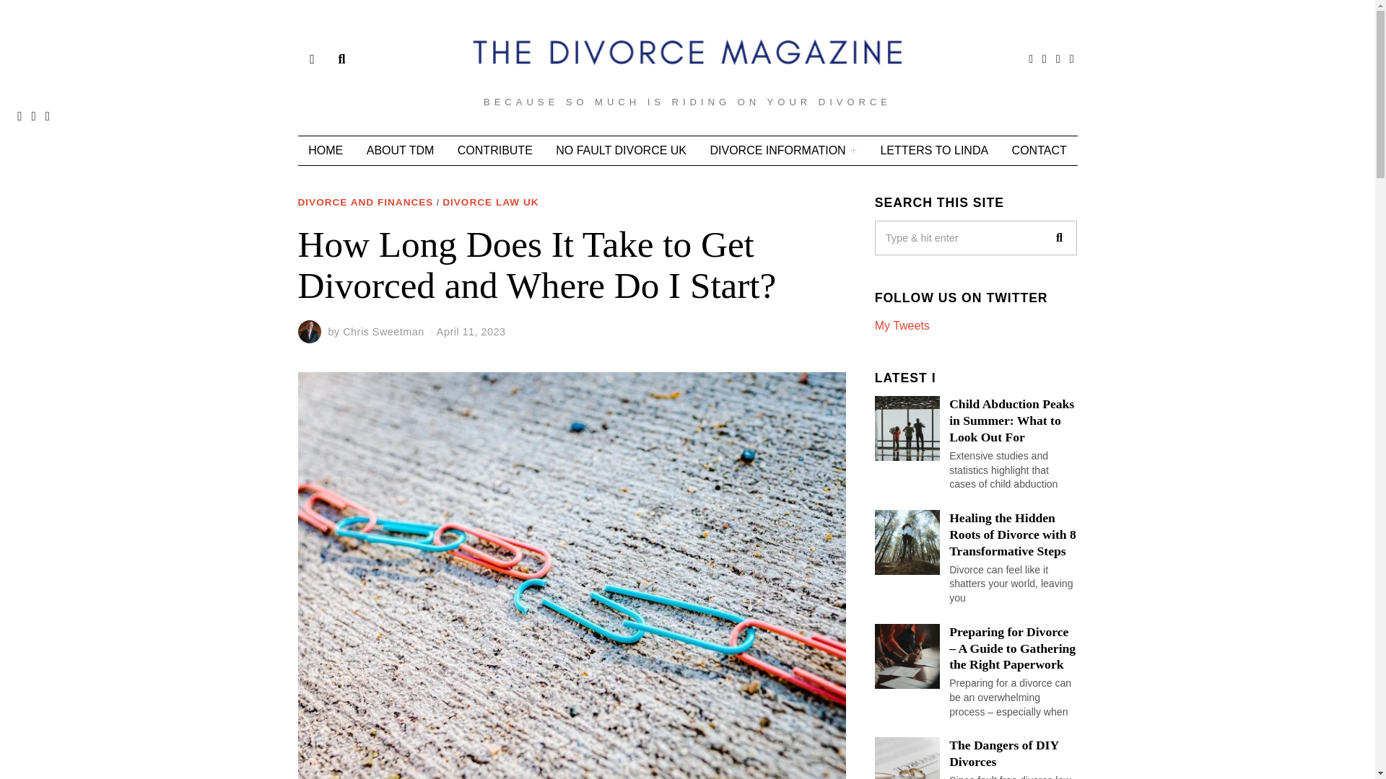  Describe the element at coordinates (495, 150) in the screenshot. I see `CONTRIBUTE` at that location.